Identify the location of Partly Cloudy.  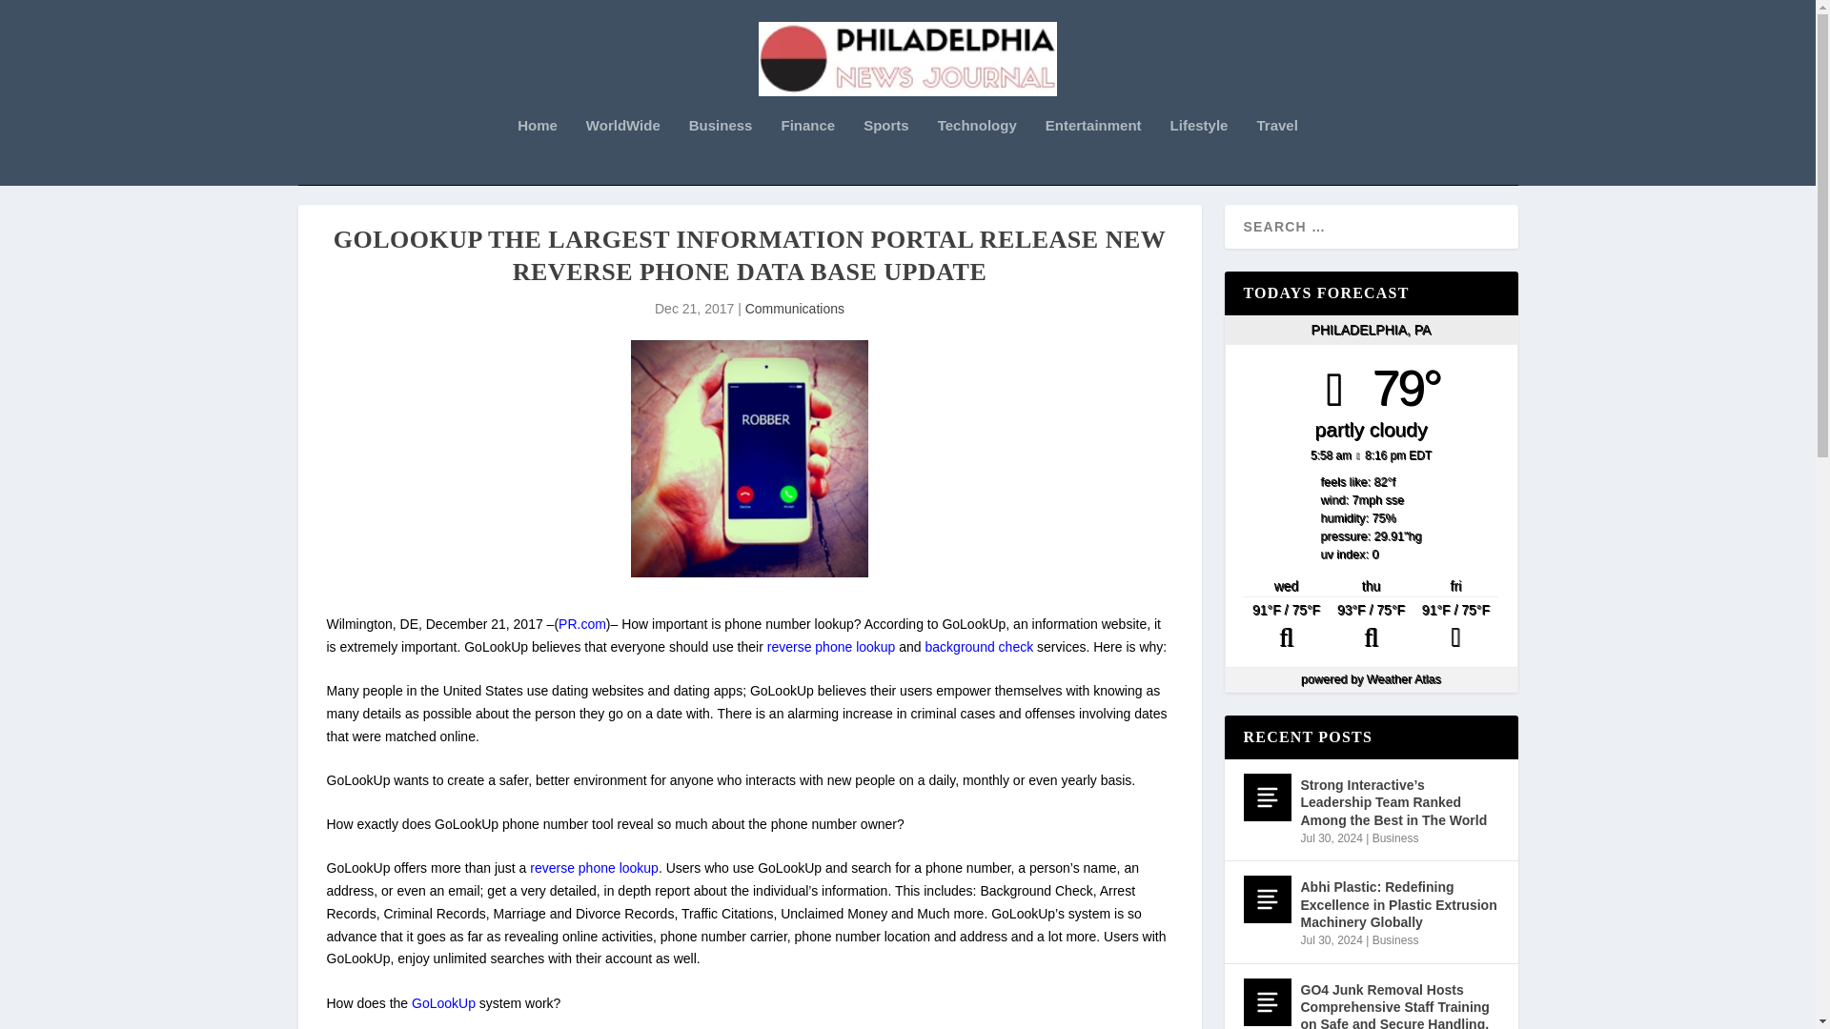
(1371, 627).